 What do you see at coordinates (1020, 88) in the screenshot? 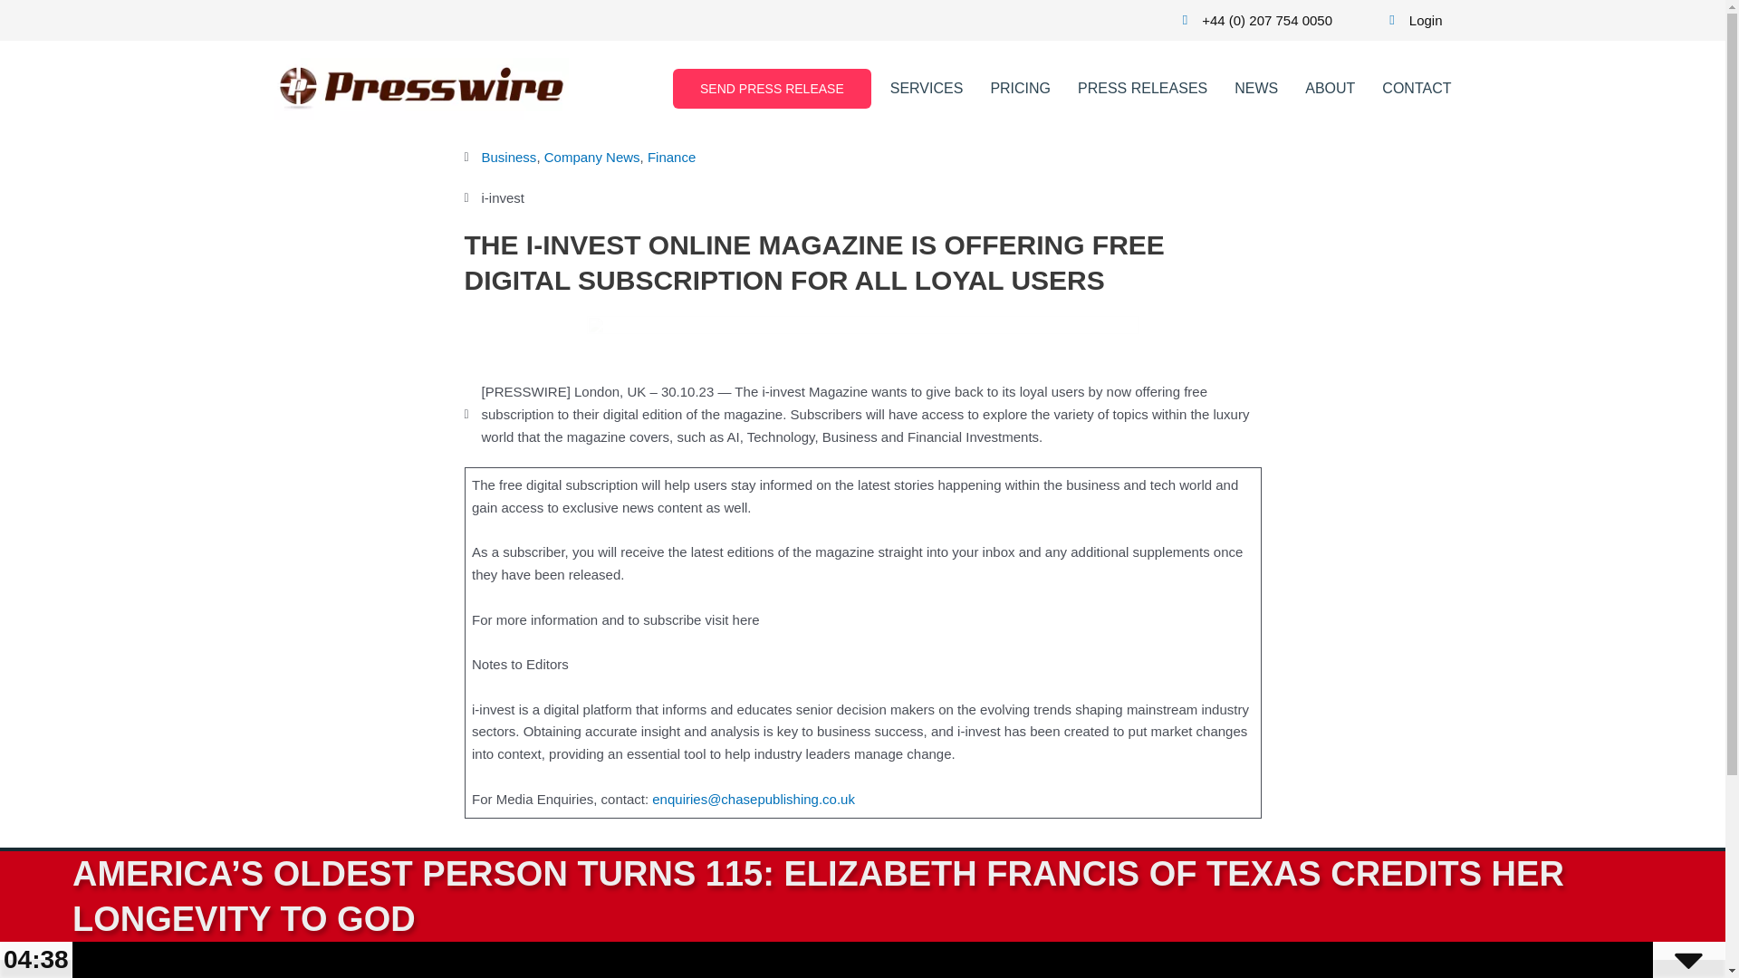
I see `PRICING` at bounding box center [1020, 88].